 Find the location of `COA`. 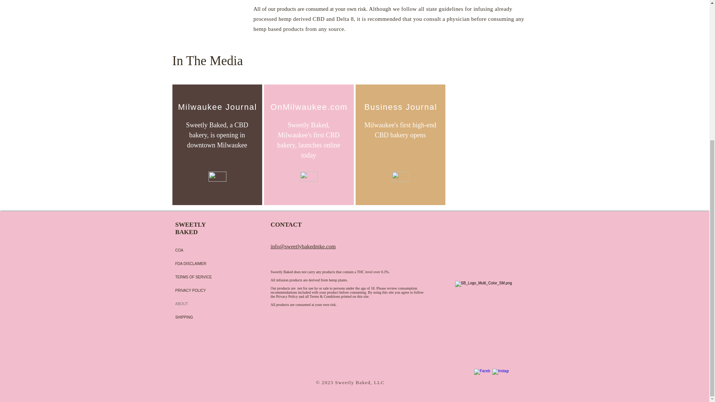

COA is located at coordinates (200, 250).